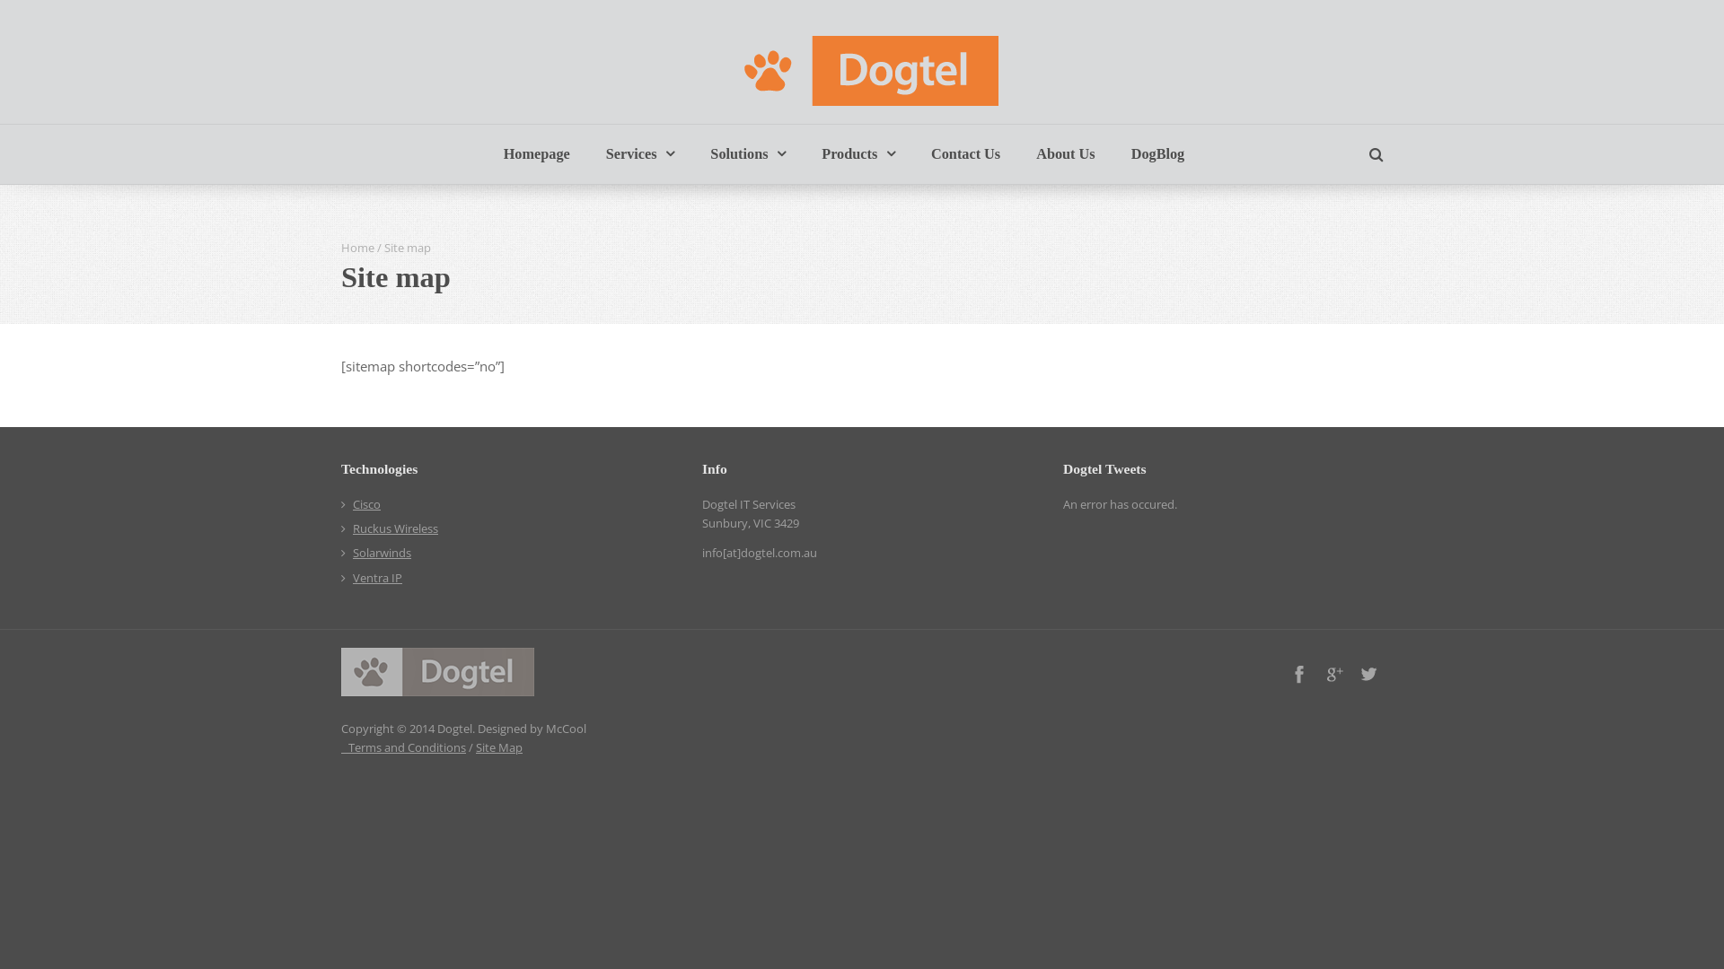 The height and width of the screenshot is (969, 1724). What do you see at coordinates (858, 154) in the screenshot?
I see `Products` at bounding box center [858, 154].